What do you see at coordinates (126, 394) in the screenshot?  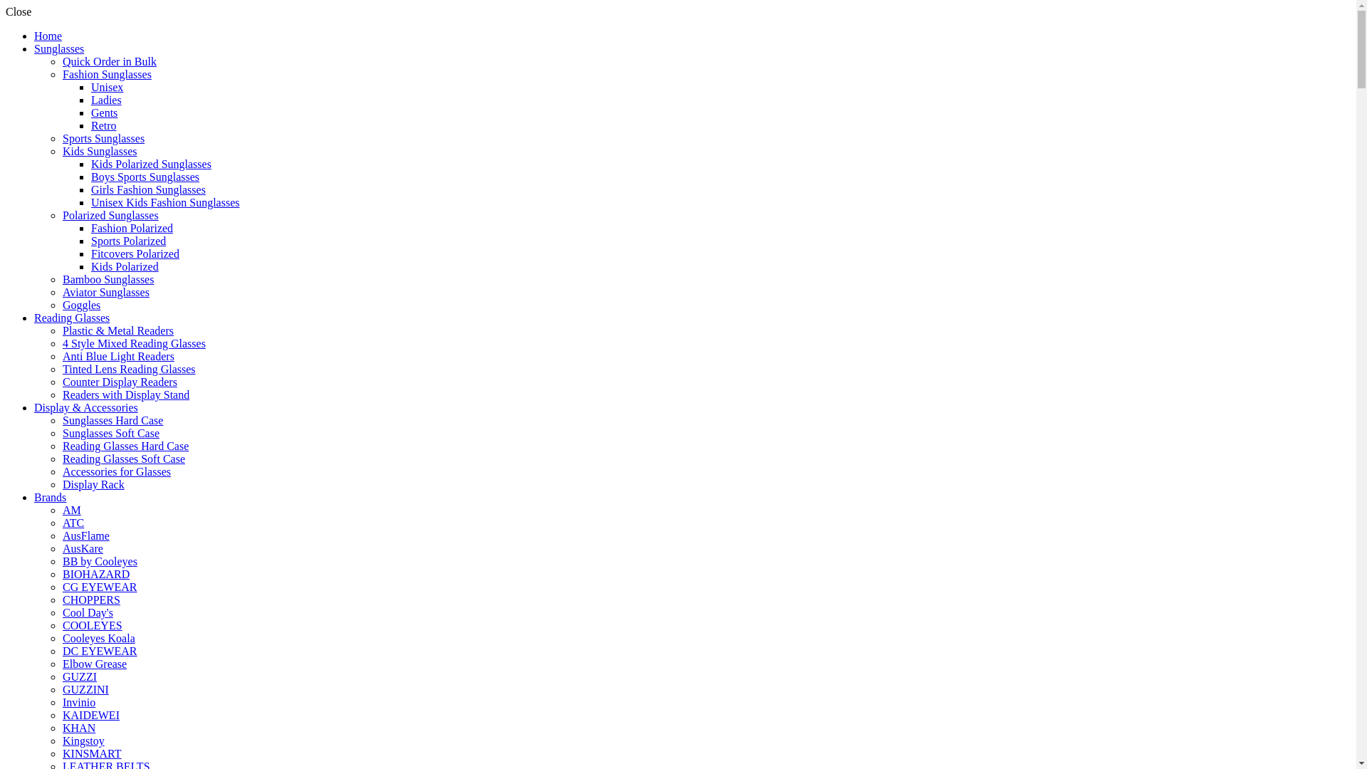 I see `Readers with Display Stand` at bounding box center [126, 394].